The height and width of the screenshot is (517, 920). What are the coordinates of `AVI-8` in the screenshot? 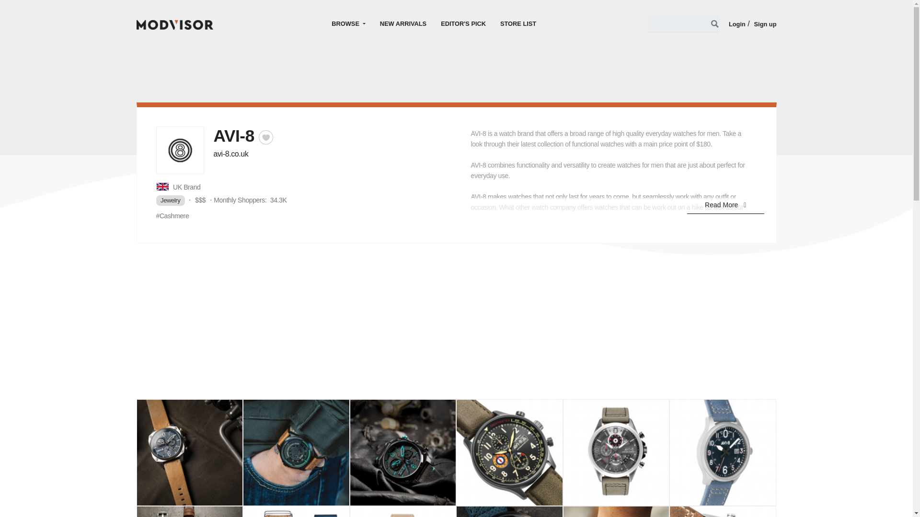 It's located at (296, 512).